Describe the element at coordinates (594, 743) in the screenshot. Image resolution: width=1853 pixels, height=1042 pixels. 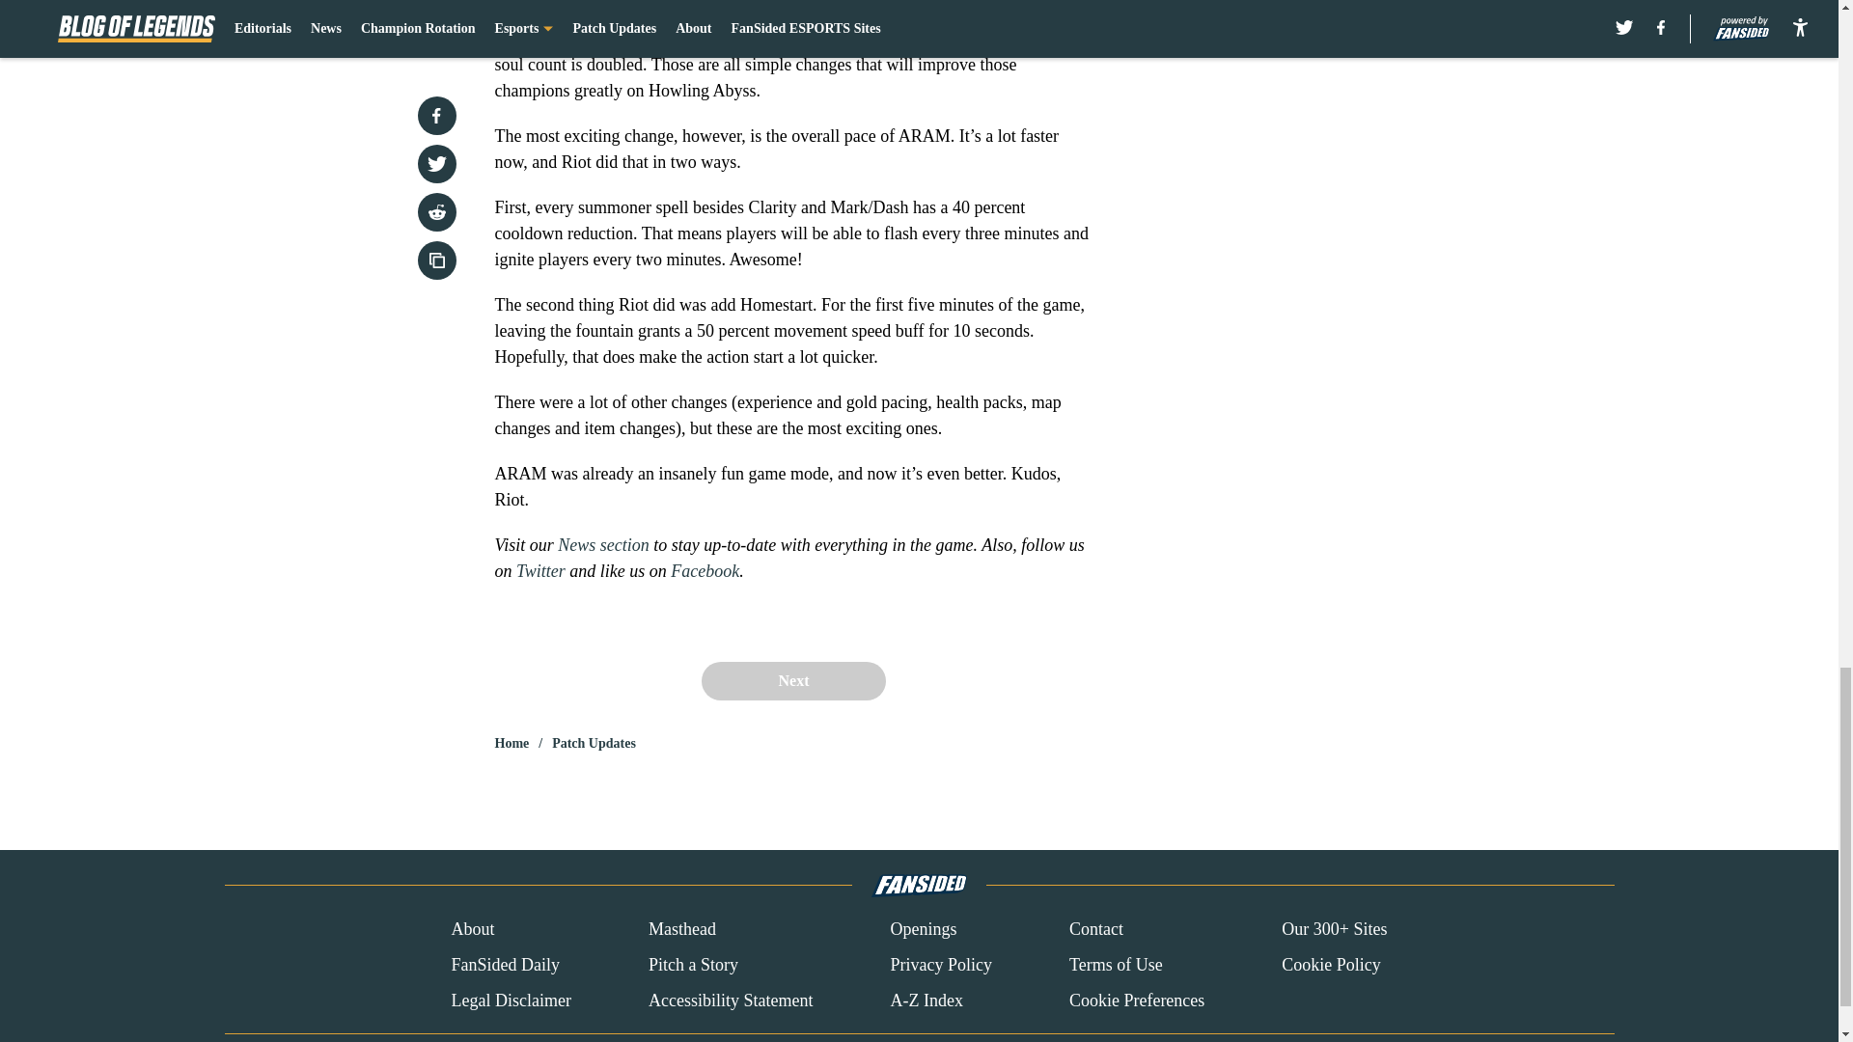
I see `Patch Updates` at that location.